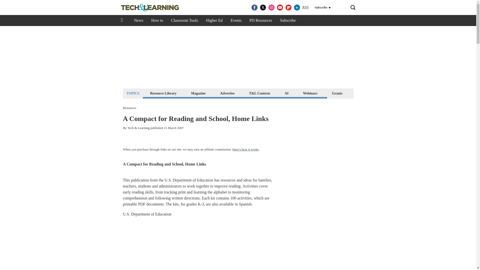 This screenshot has width=480, height=270. What do you see at coordinates (310, 93) in the screenshot?
I see `Webinars` at bounding box center [310, 93].